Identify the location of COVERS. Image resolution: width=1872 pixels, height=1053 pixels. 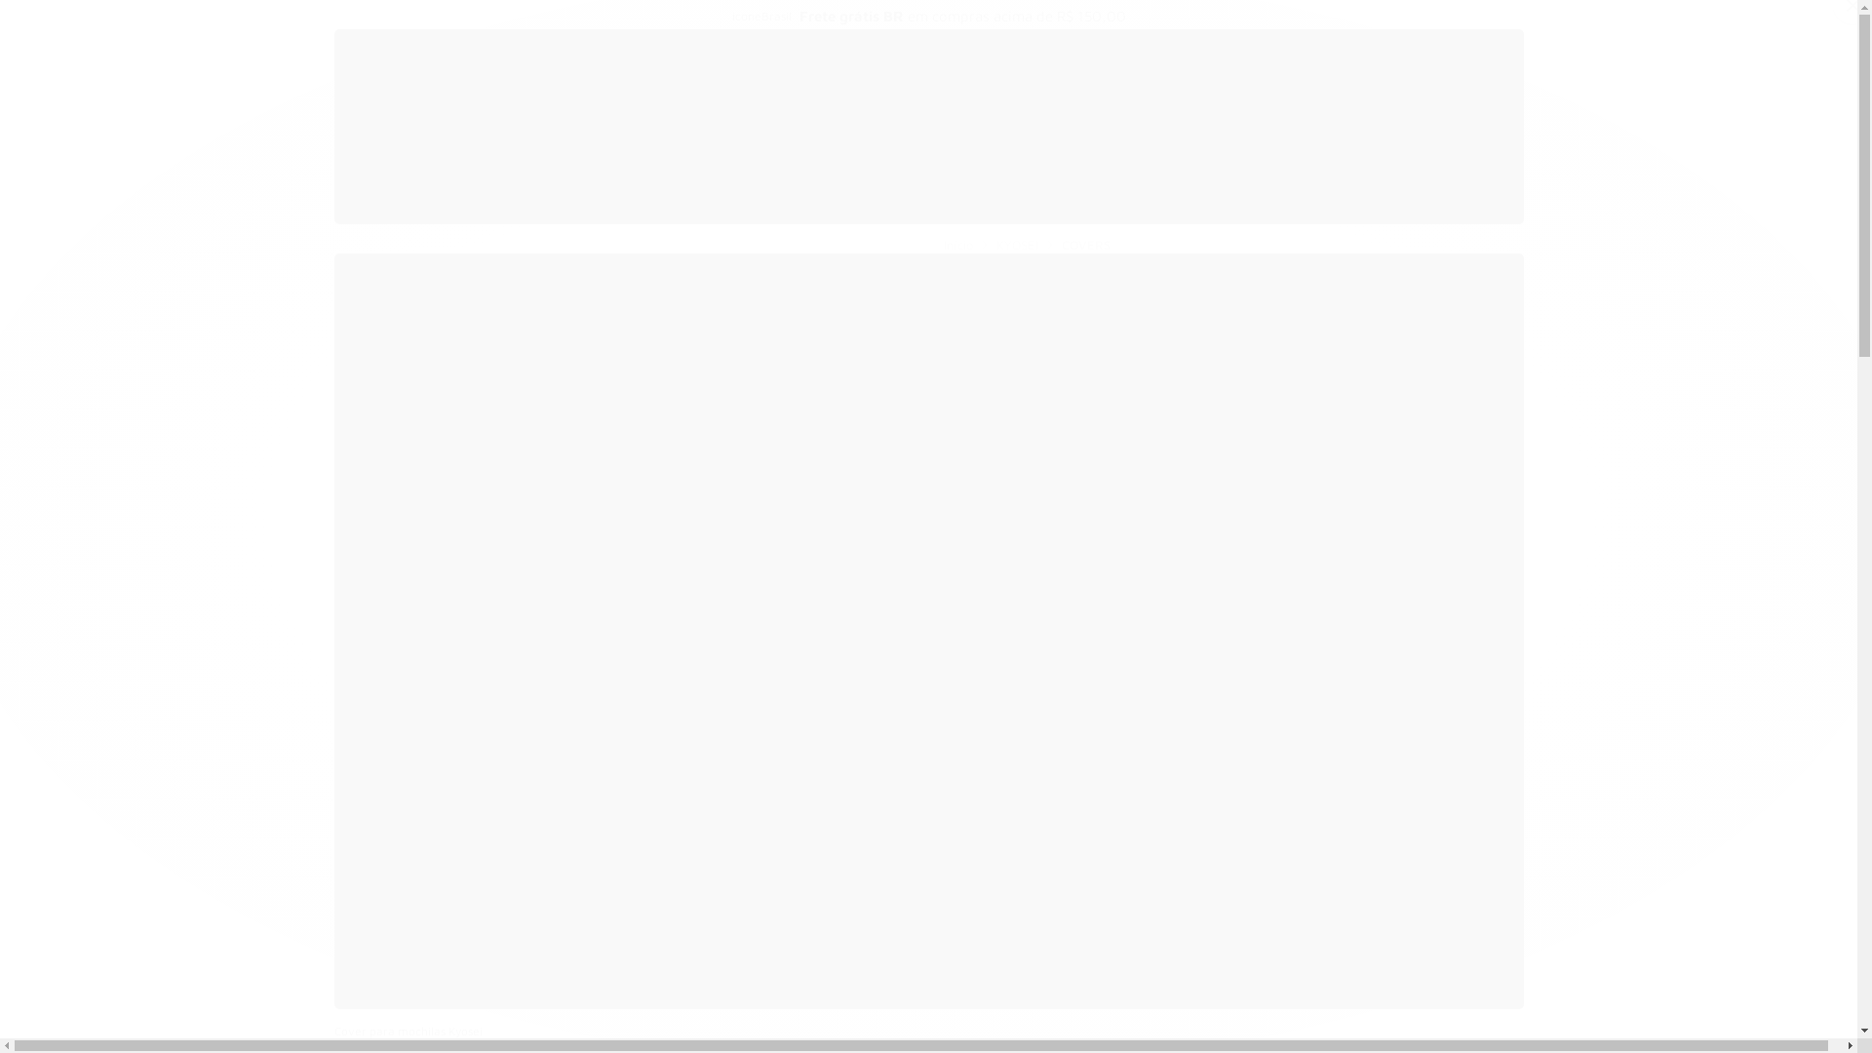
(1086, 245).